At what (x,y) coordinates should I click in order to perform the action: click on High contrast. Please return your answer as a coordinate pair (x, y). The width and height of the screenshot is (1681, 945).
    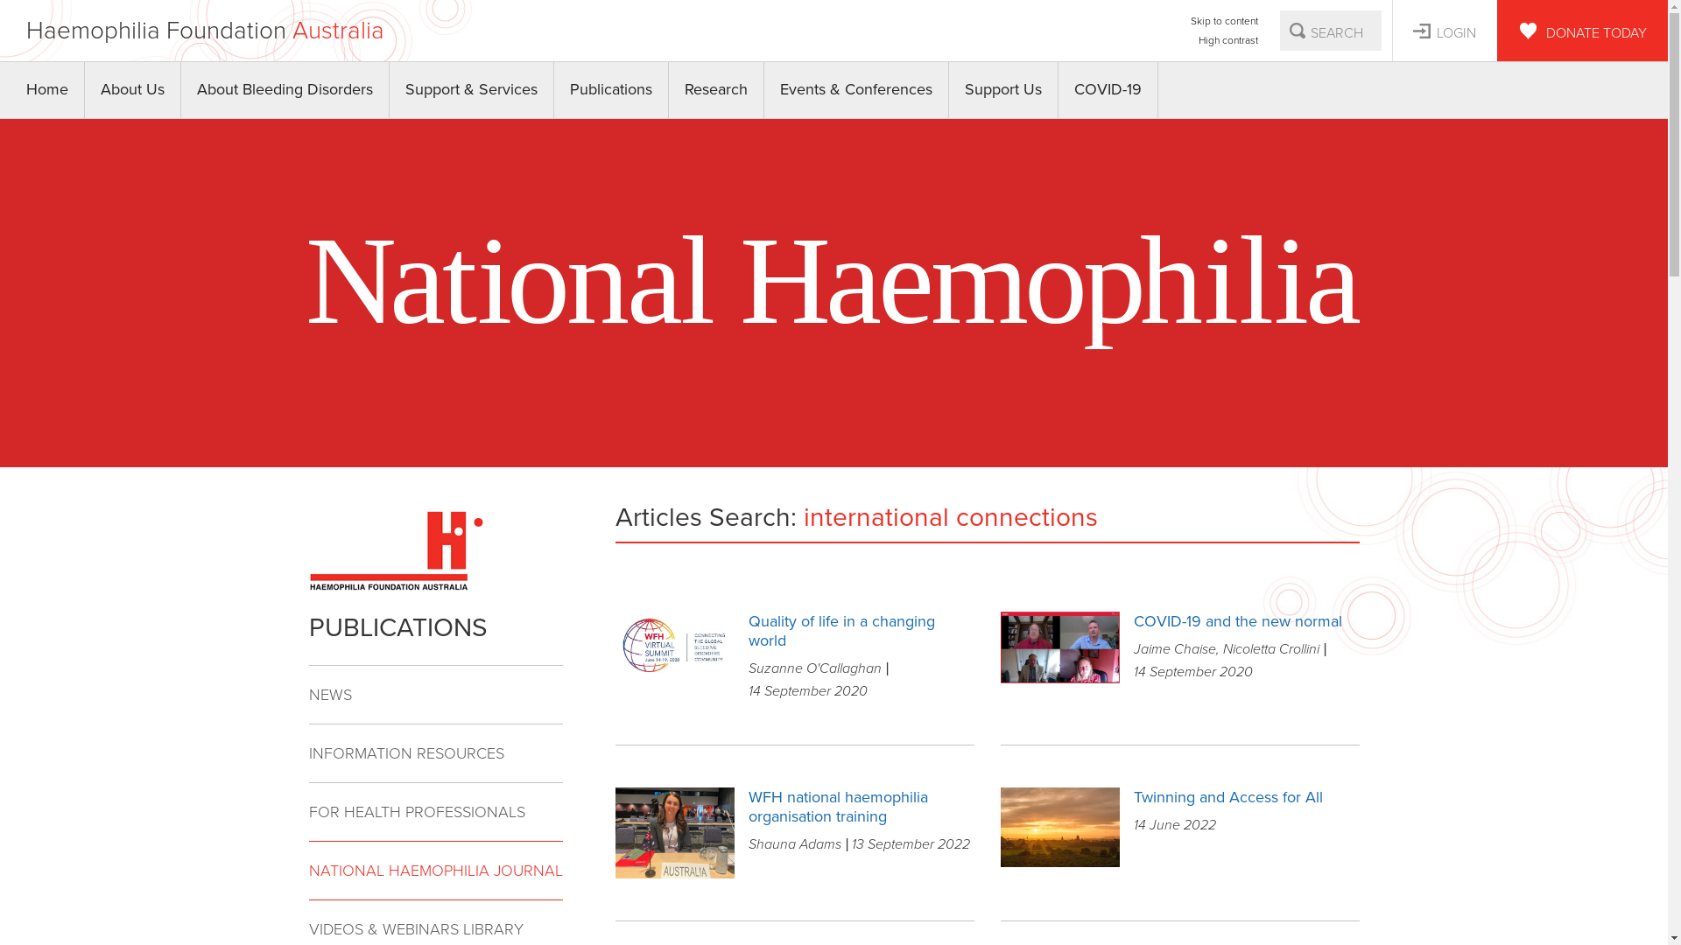
    Looking at the image, I should click on (1224, 40).